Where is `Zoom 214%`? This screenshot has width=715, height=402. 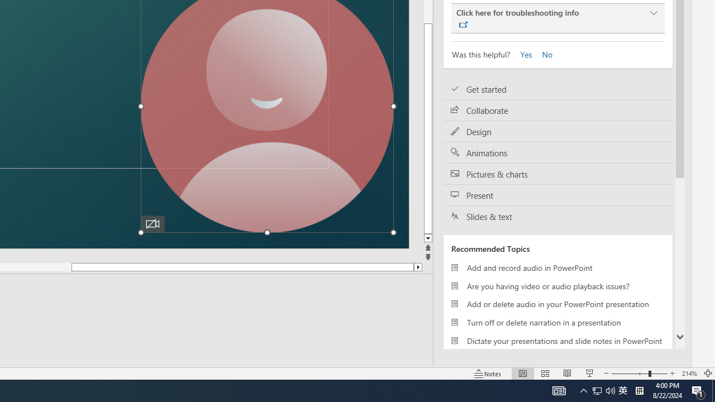 Zoom 214% is located at coordinates (689, 373).